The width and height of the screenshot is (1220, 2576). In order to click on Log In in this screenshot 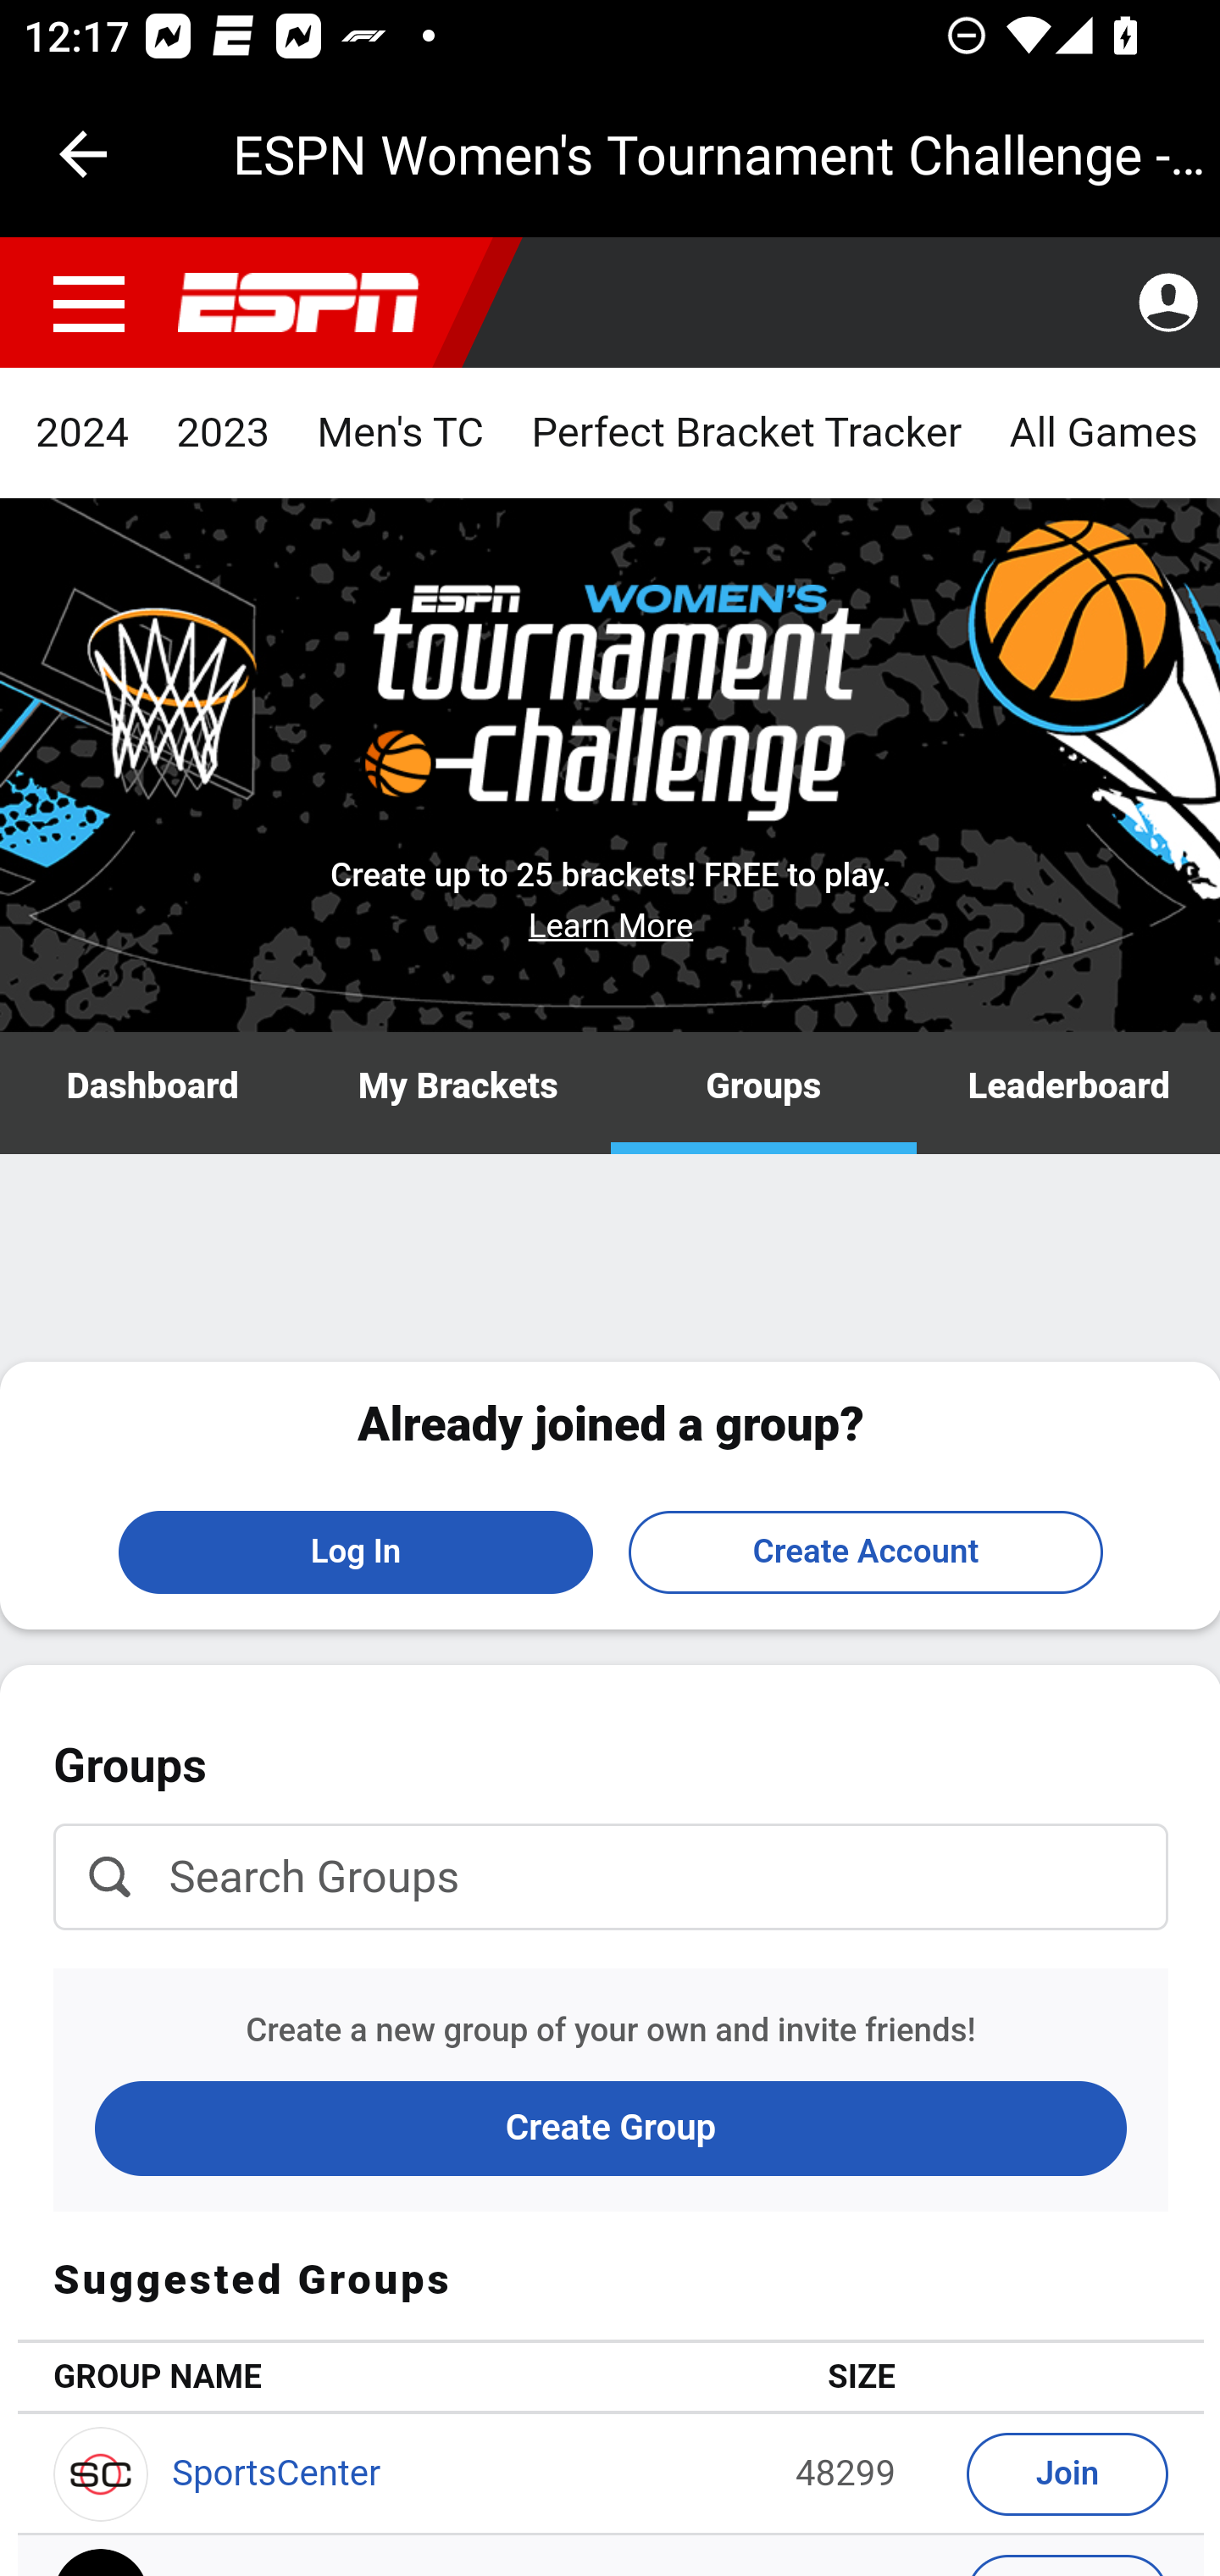, I will do `click(356, 1552)`.